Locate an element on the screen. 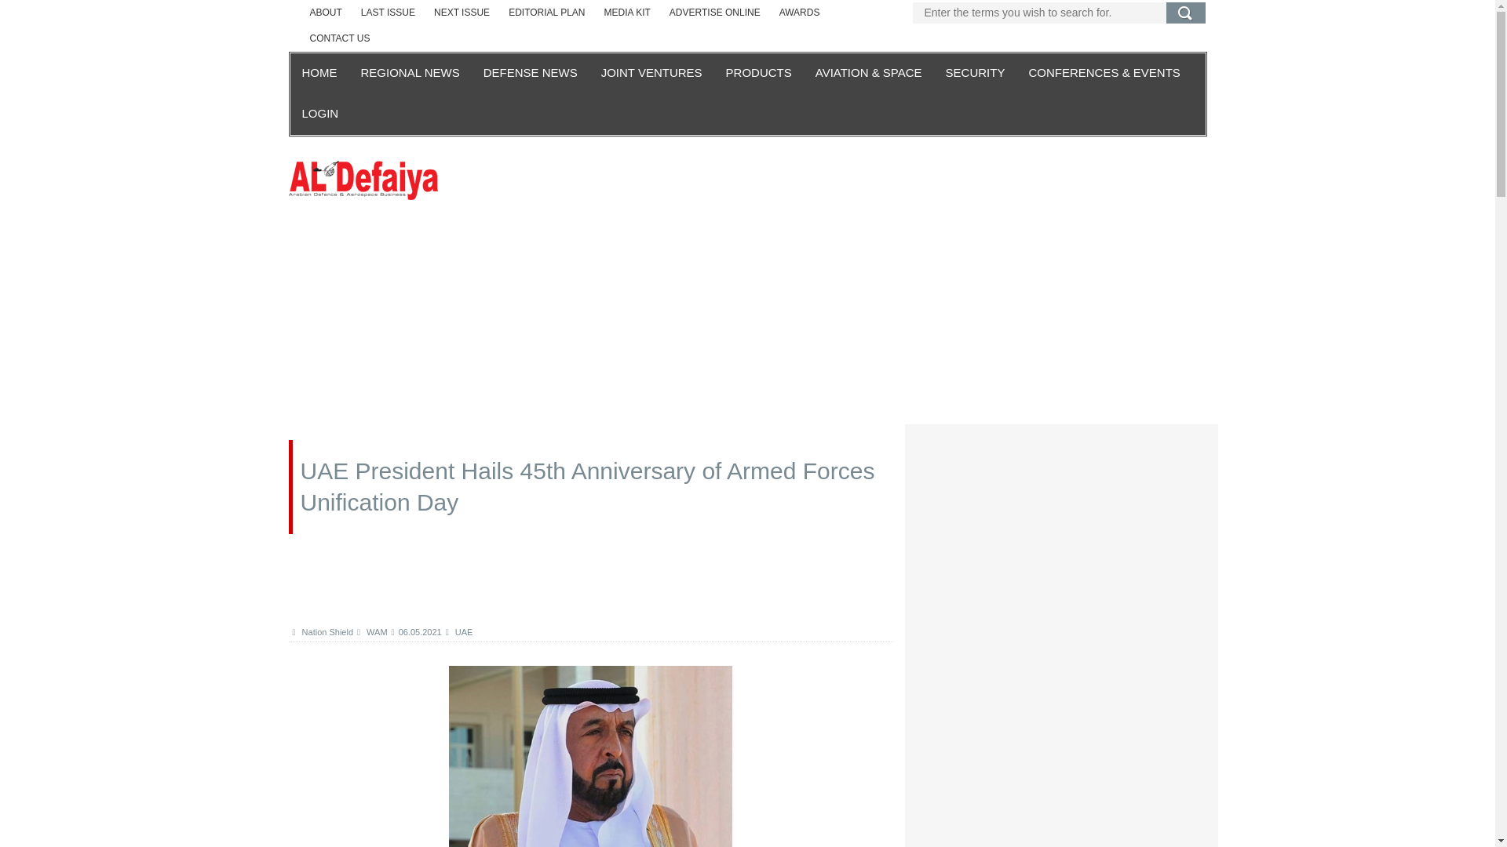 The image size is (1507, 847). REGIONAL NEWS is located at coordinates (409, 74).